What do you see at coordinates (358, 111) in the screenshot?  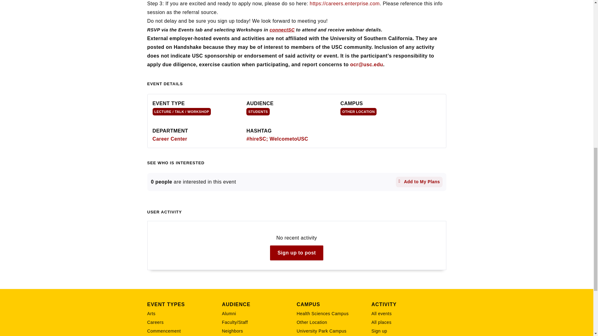 I see `OTHER LOCATION` at bounding box center [358, 111].